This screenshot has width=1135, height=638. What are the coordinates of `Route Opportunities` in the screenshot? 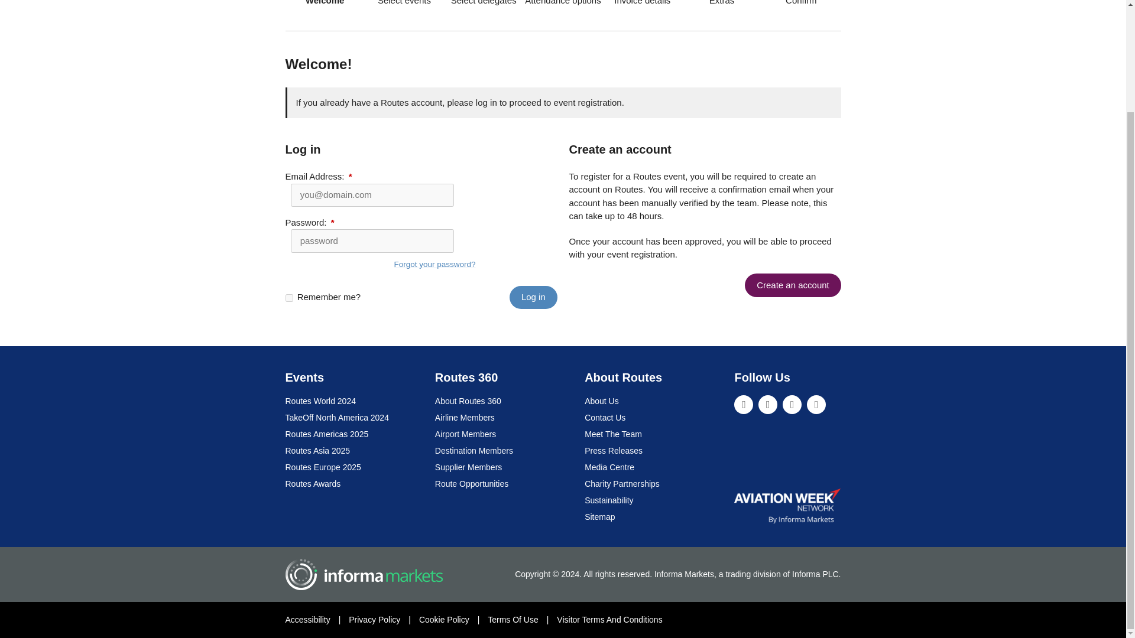 It's located at (472, 484).